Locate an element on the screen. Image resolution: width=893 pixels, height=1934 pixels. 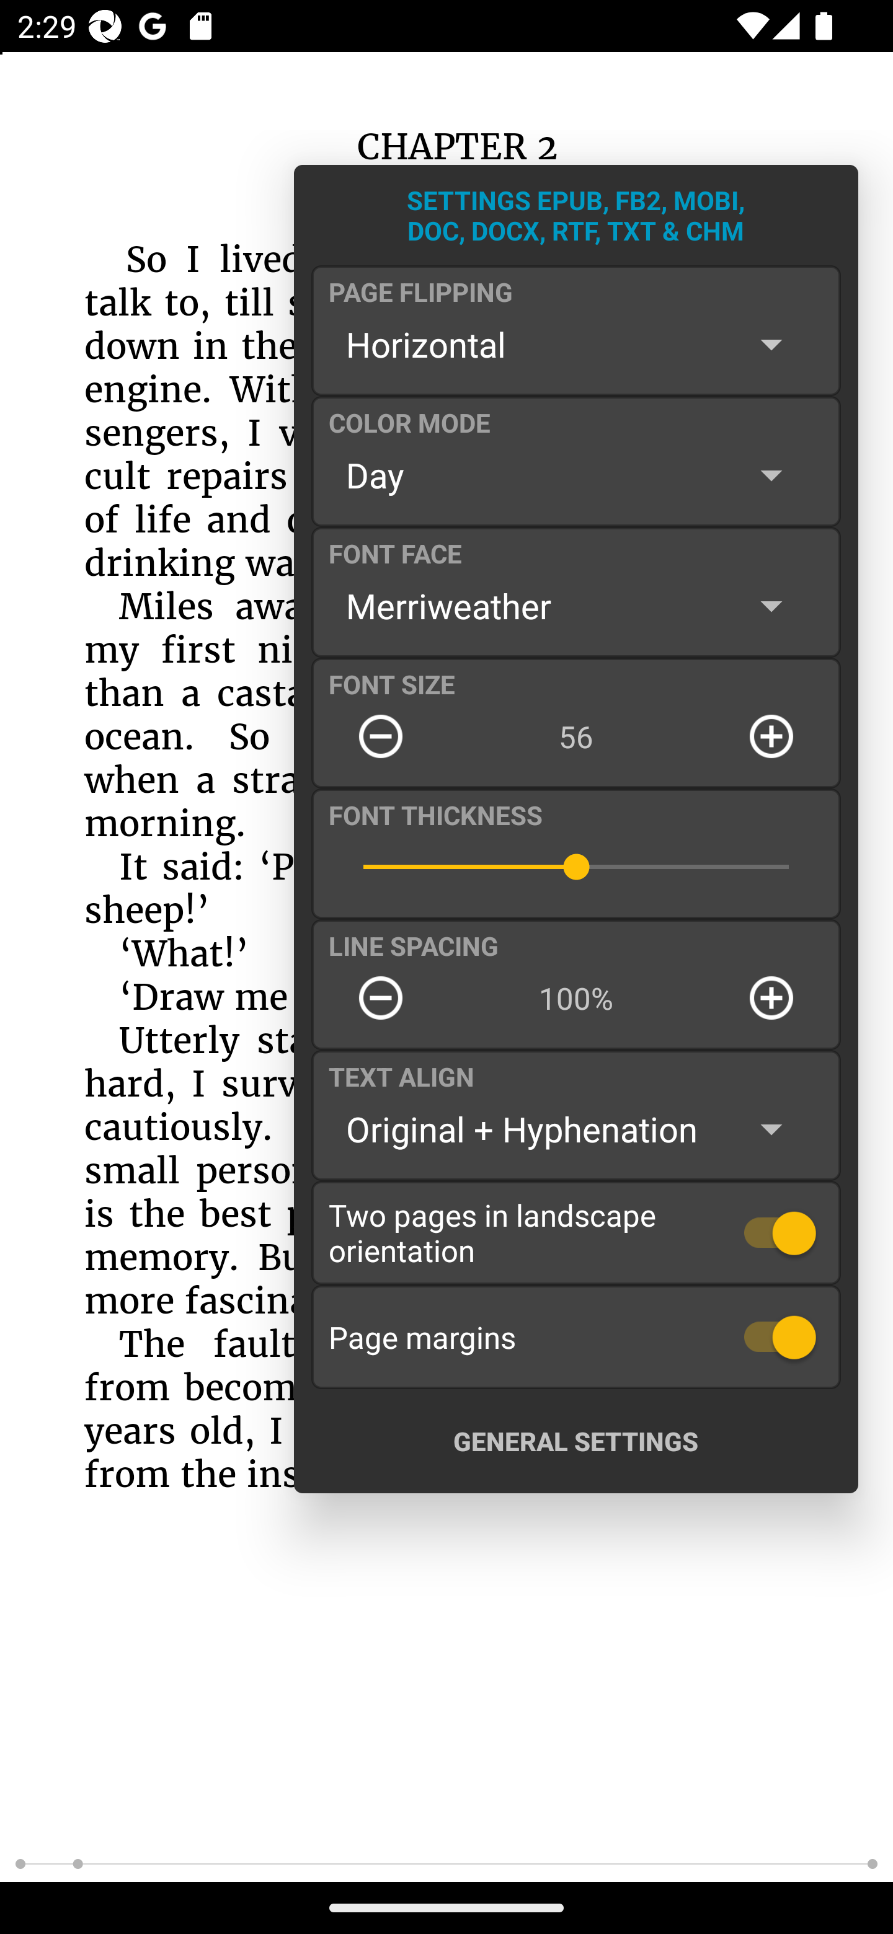
GENERAL SETTINGS is located at coordinates (575, 1441).